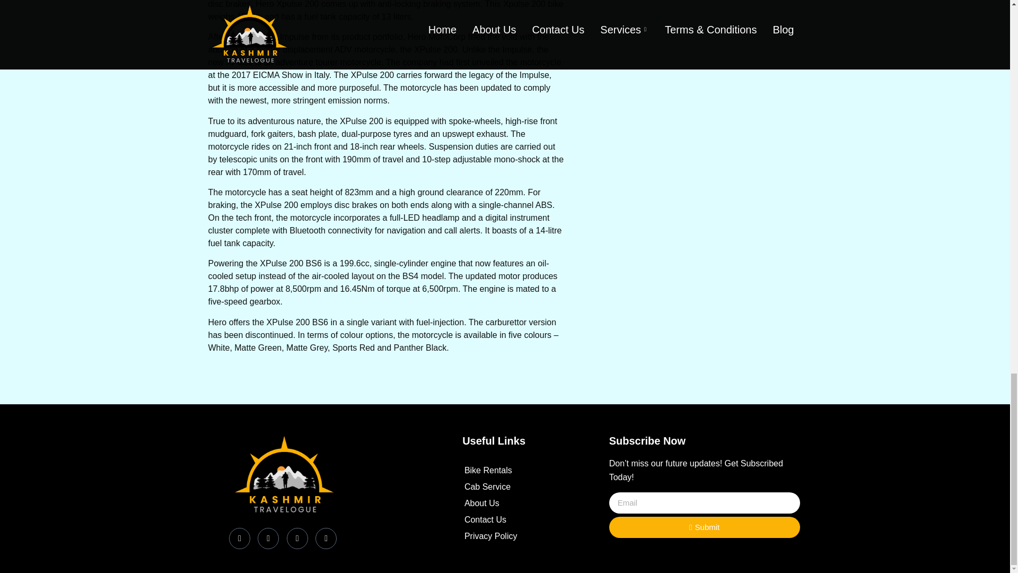 This screenshot has height=573, width=1018. What do you see at coordinates (504, 503) in the screenshot?
I see `About Us` at bounding box center [504, 503].